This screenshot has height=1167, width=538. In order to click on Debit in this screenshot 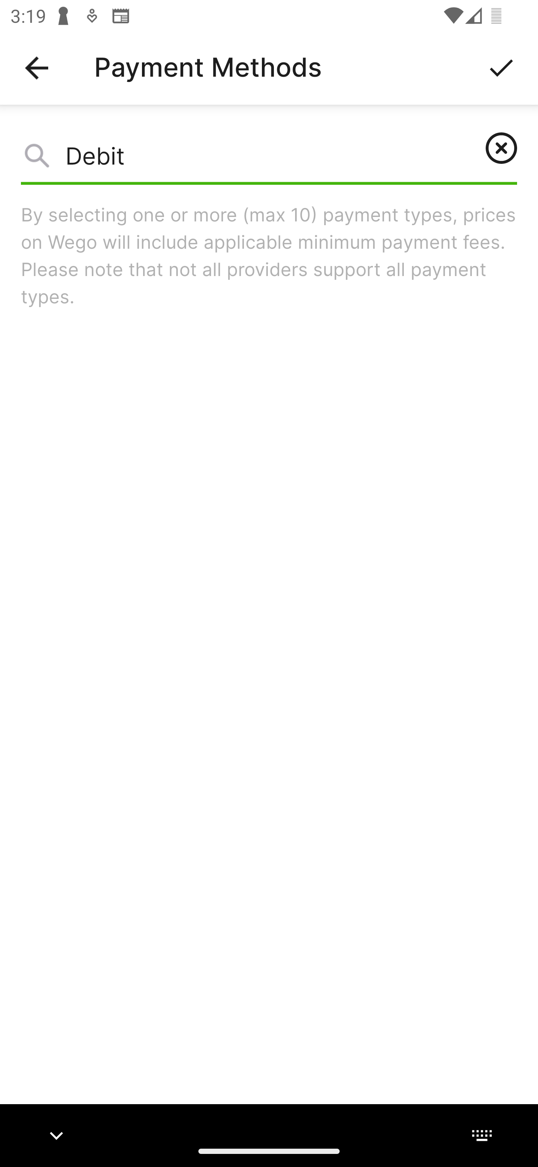, I will do `click(269, 159)`.